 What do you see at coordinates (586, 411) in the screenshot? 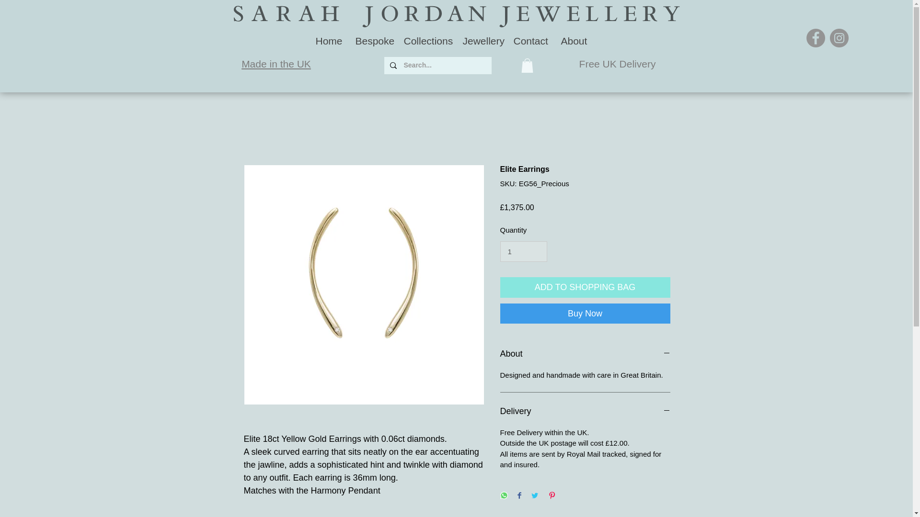
I see `Delivery` at bounding box center [586, 411].